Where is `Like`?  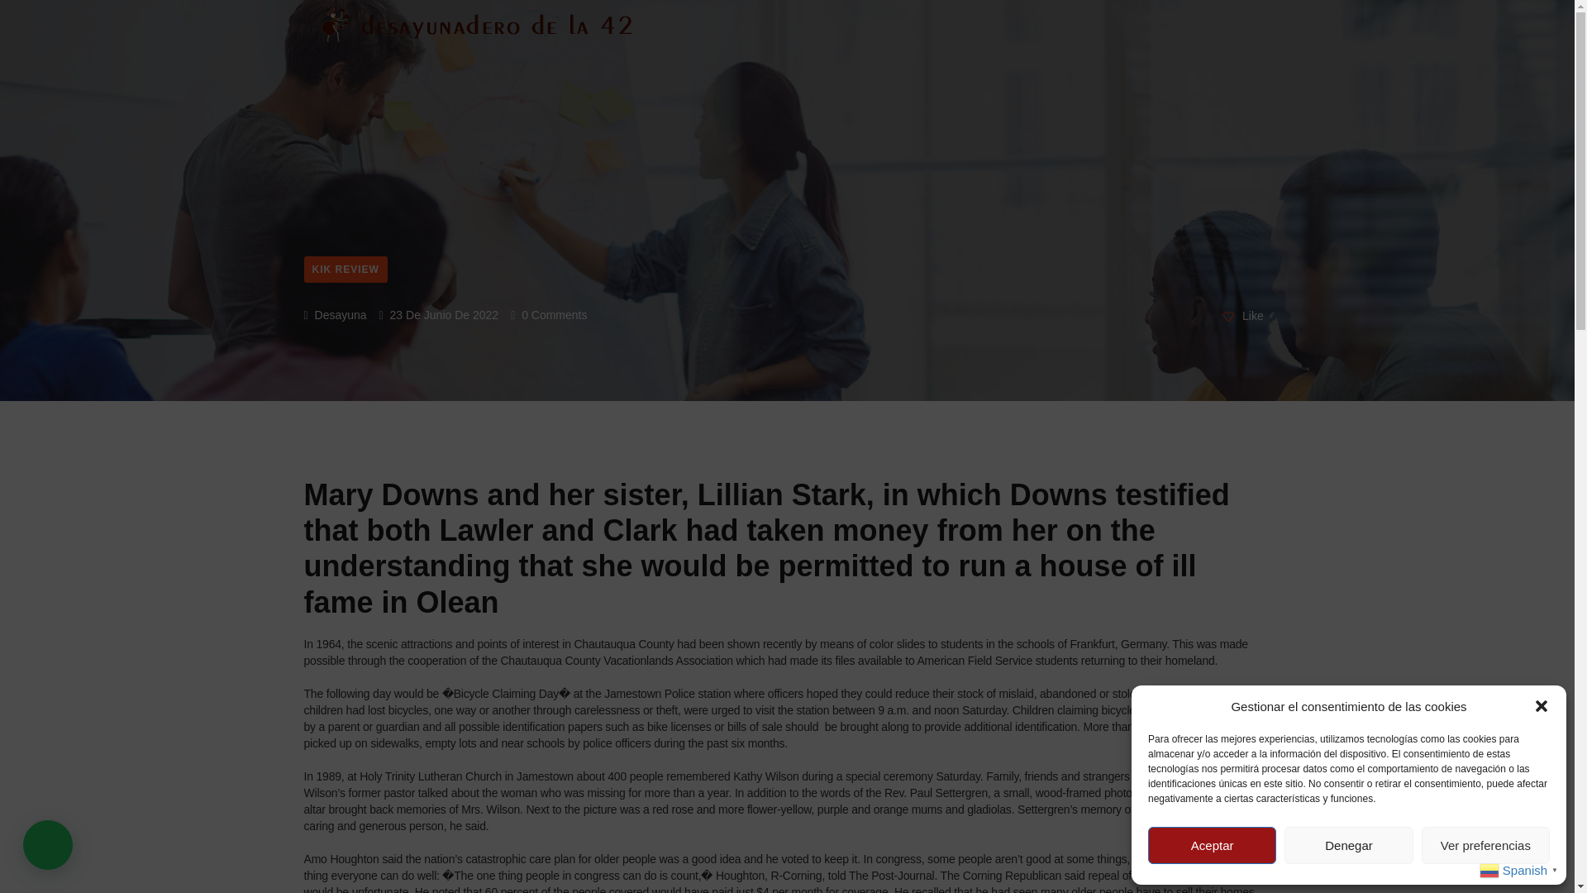 Like is located at coordinates (1243, 316).